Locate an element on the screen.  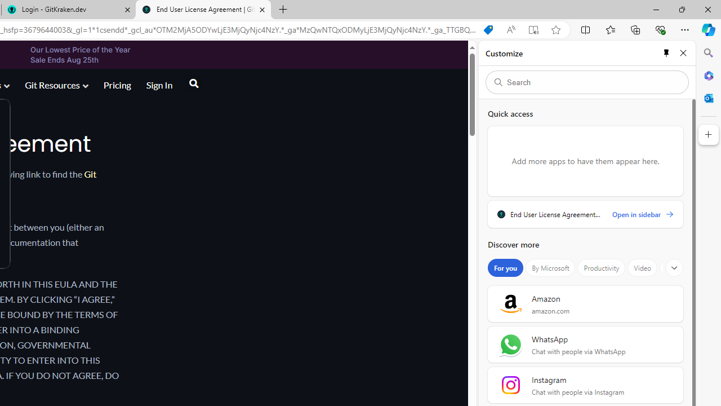
By Microsoft is located at coordinates (550, 268).